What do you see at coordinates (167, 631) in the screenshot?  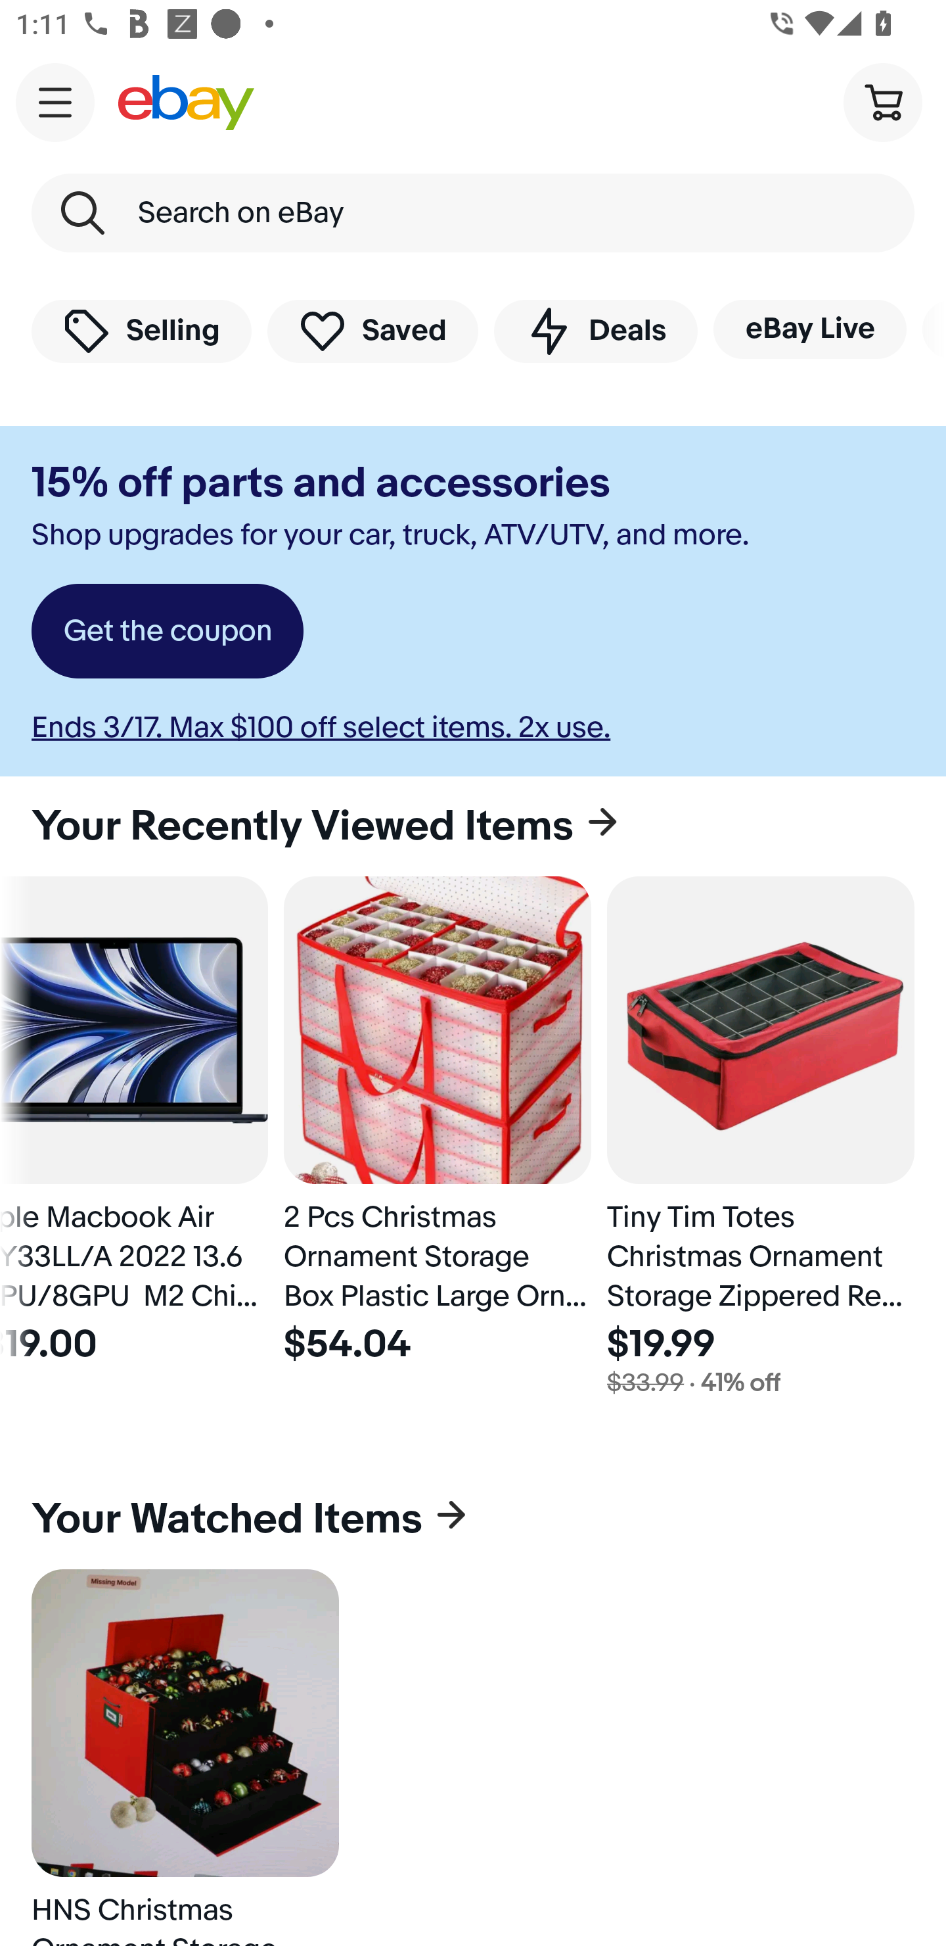 I see `Get the coupon` at bounding box center [167, 631].